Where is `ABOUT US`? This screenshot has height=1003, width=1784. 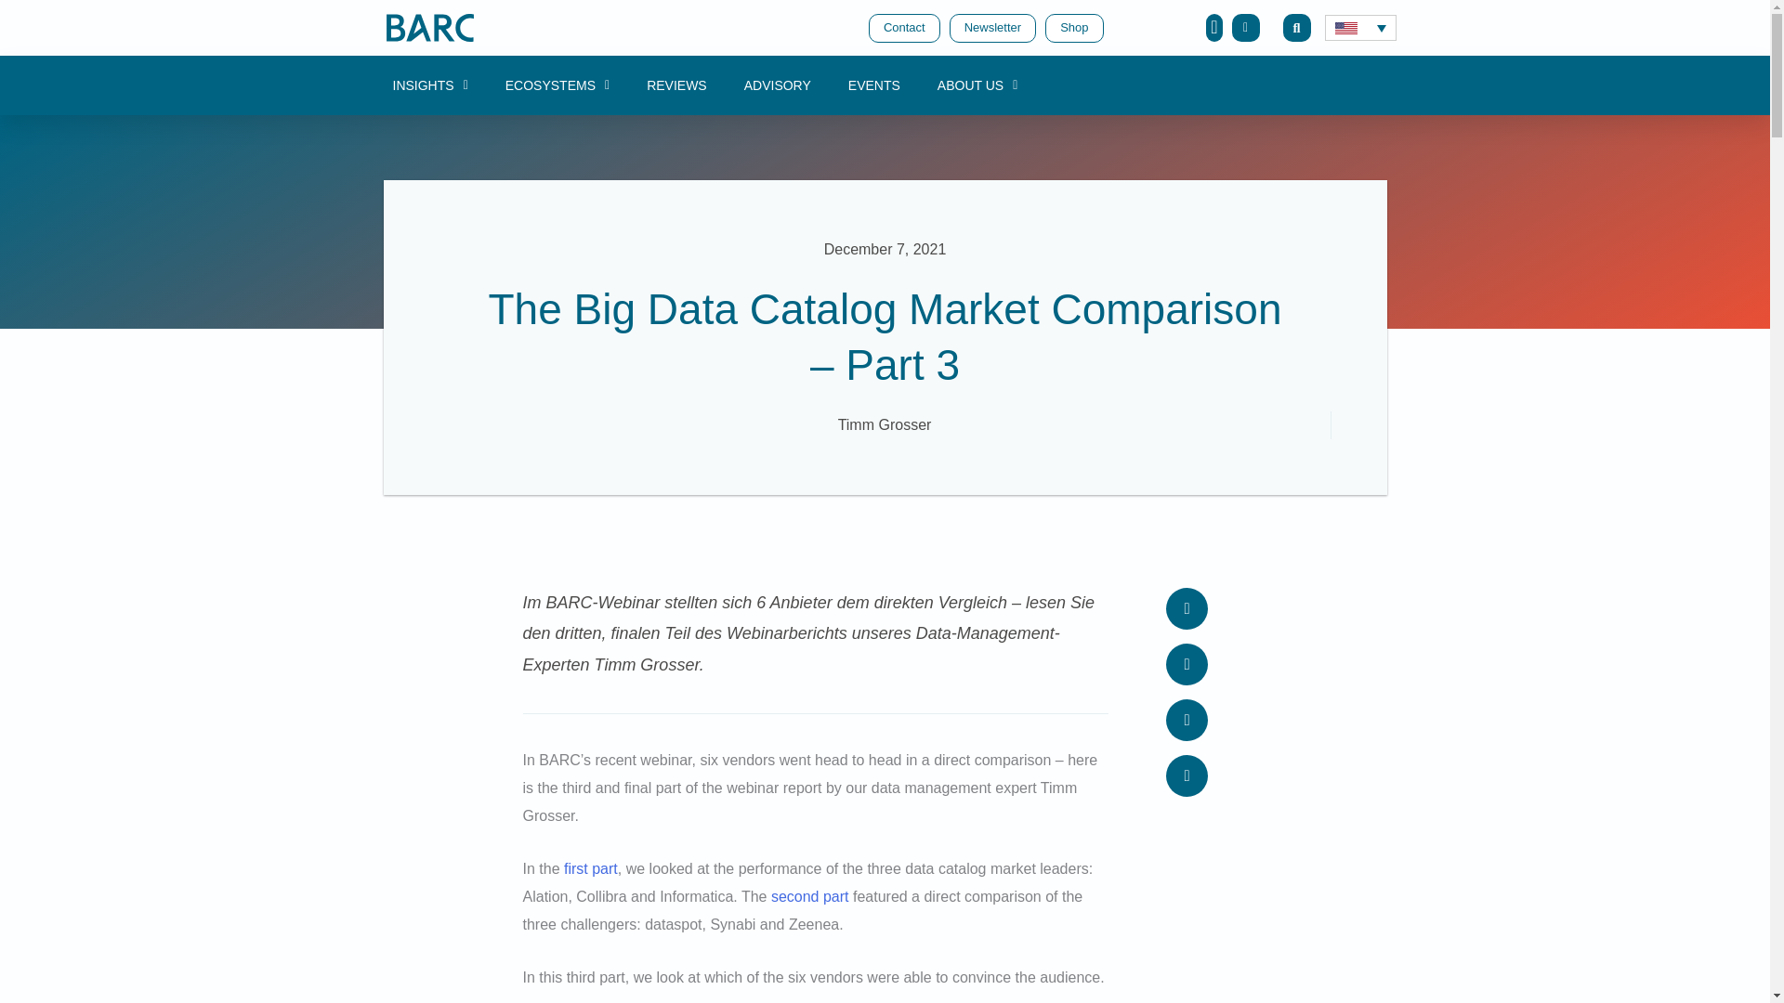
ABOUT US is located at coordinates (977, 85).